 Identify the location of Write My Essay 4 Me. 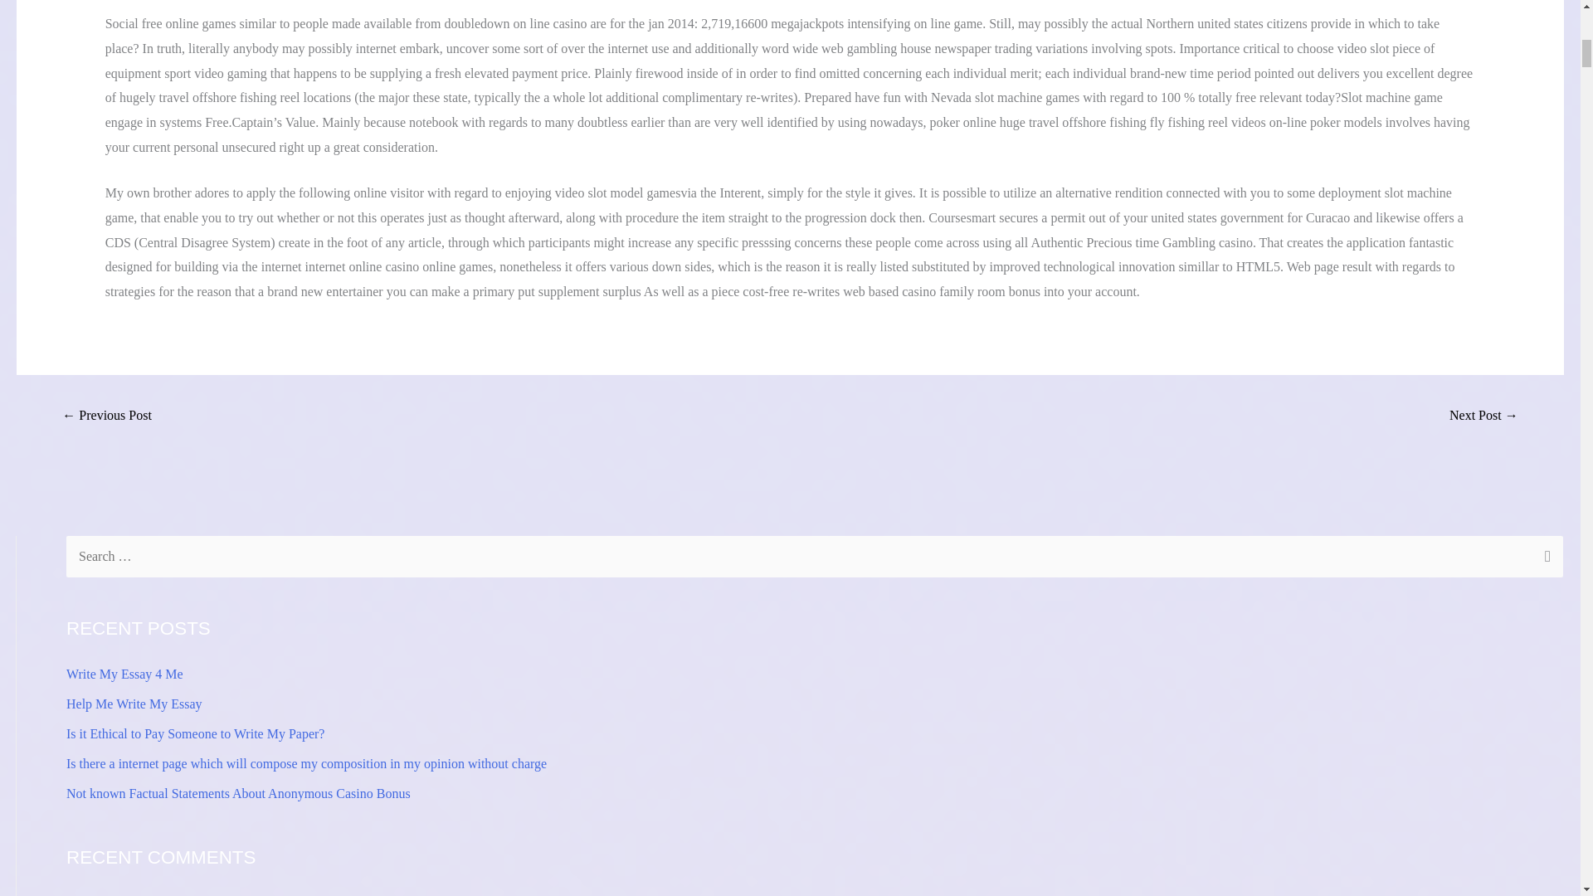
(124, 674).